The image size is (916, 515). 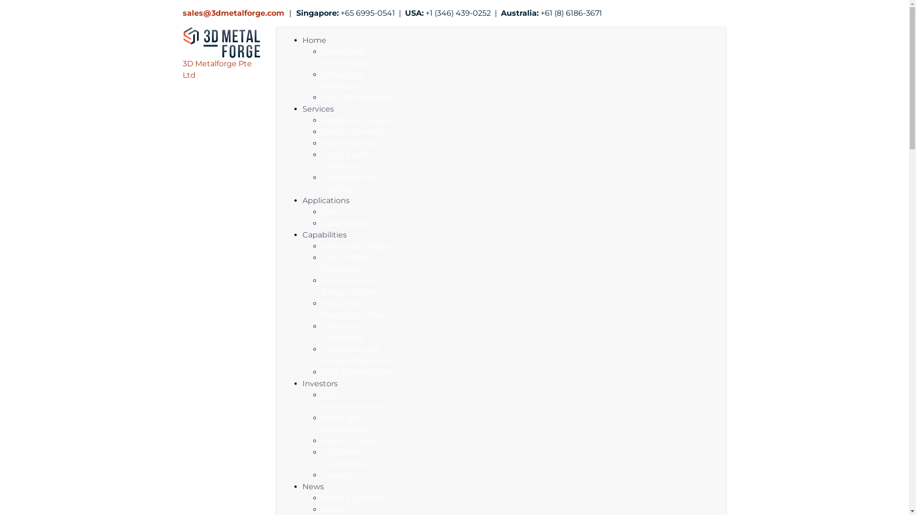 I want to click on News & Updates, so click(x=353, y=498).